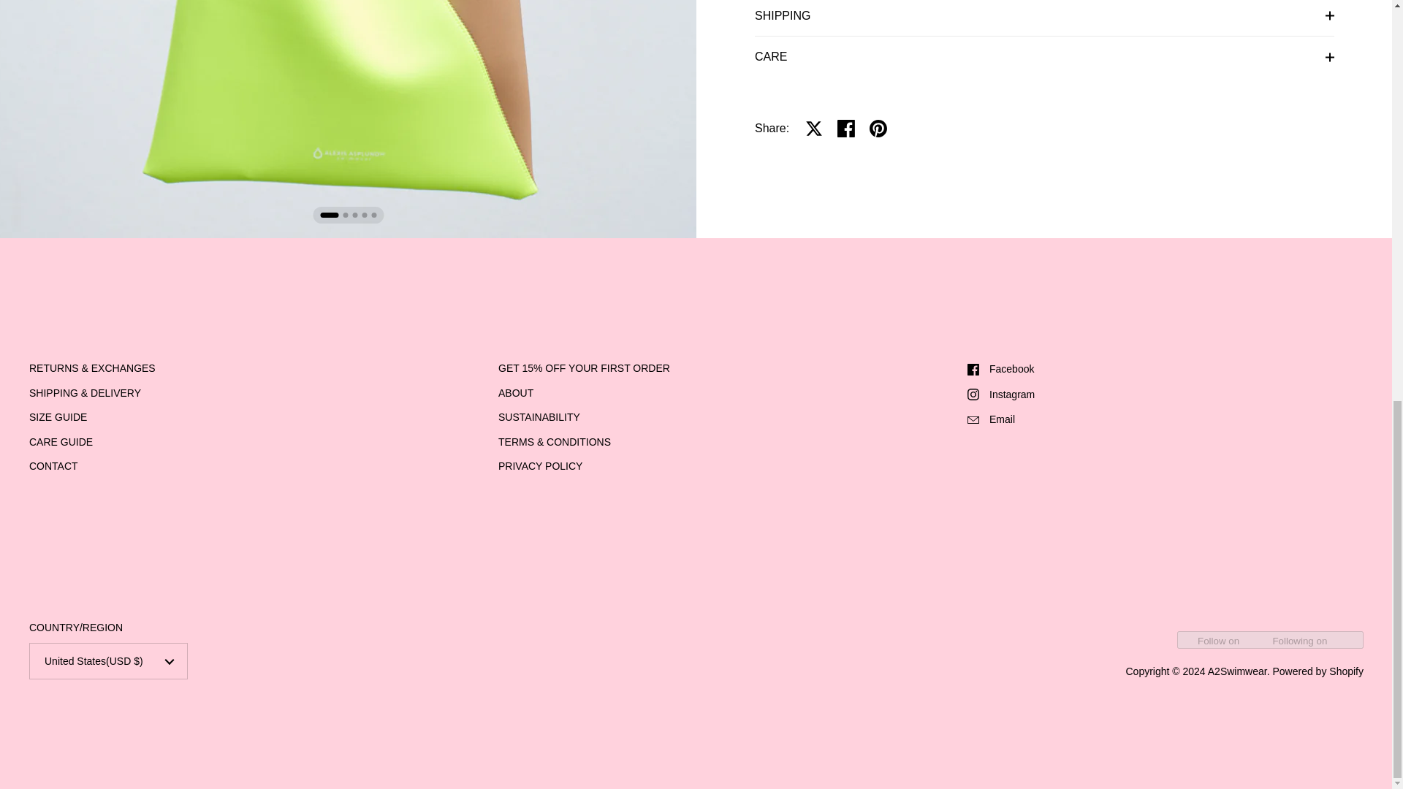  Describe the element at coordinates (54, 467) in the screenshot. I see `CONTACT` at that location.